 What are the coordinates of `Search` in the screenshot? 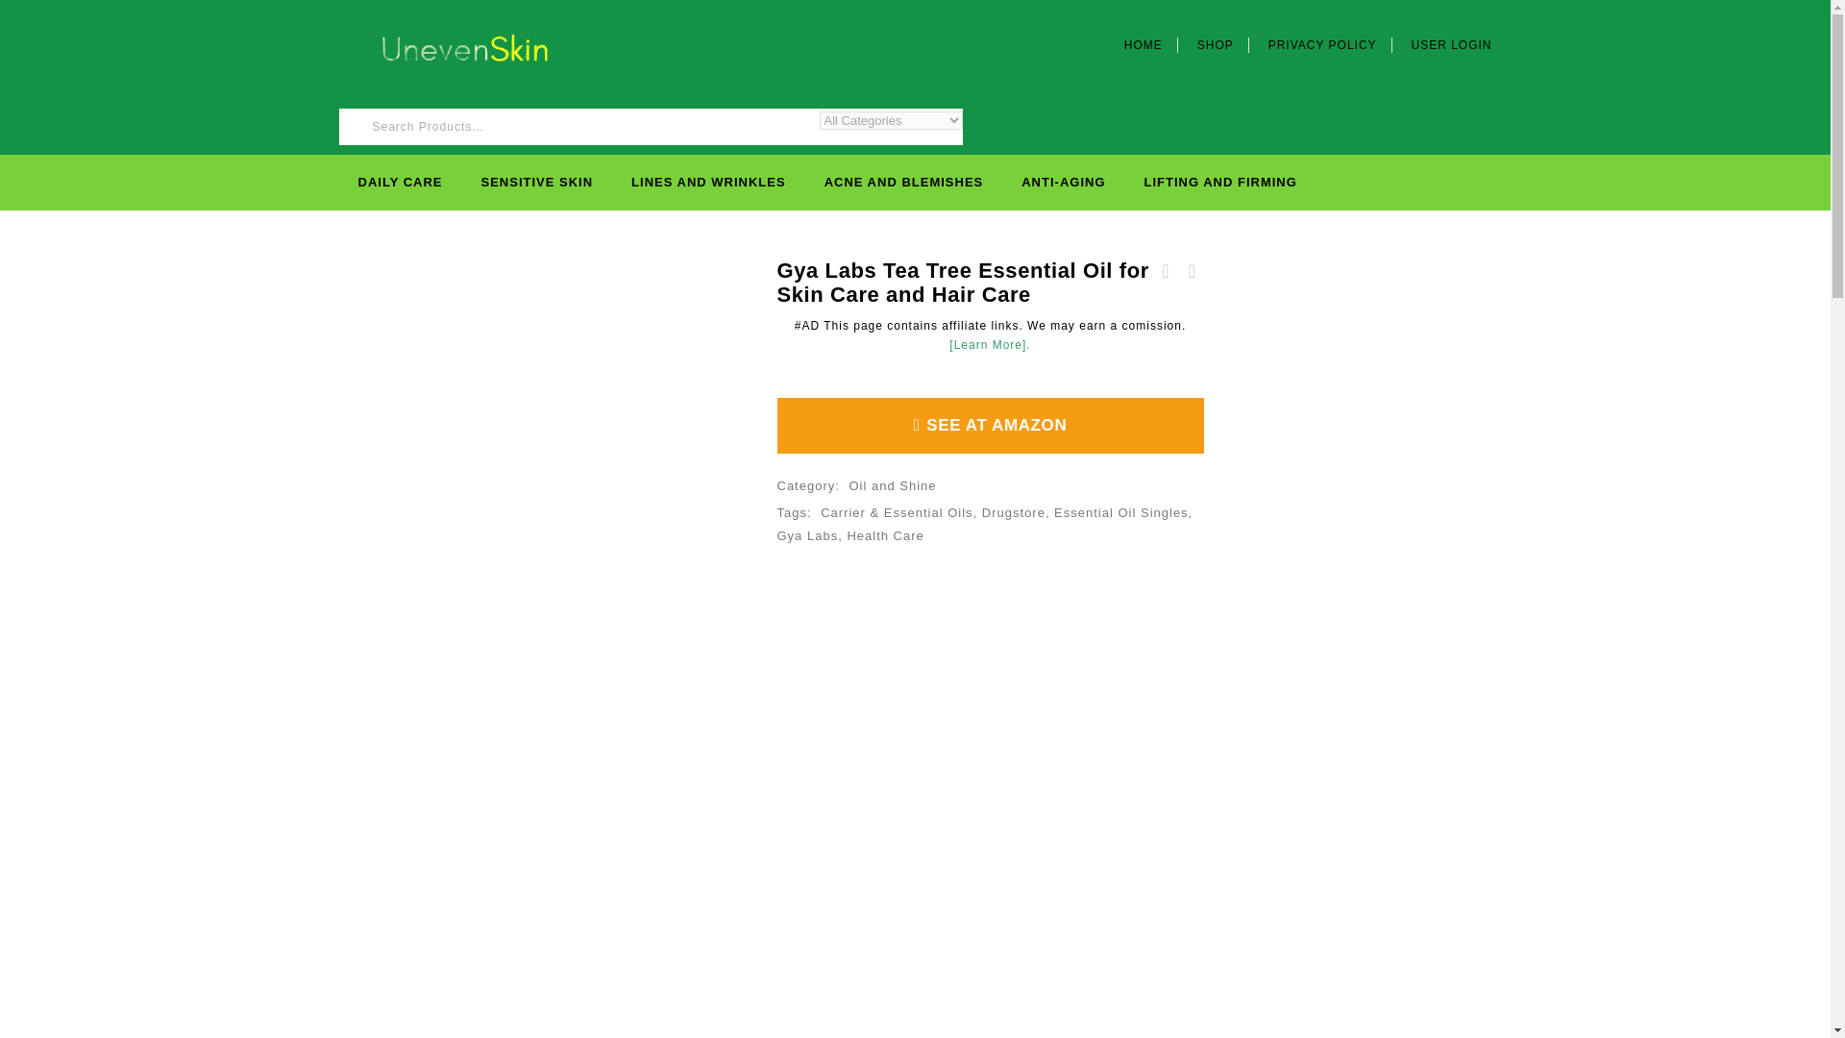 It's located at (944, 150).